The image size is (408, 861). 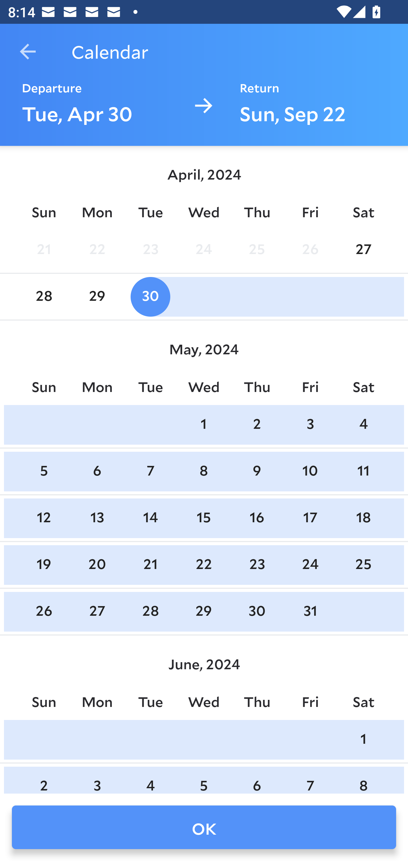 I want to click on 31, so click(x=310, y=612).